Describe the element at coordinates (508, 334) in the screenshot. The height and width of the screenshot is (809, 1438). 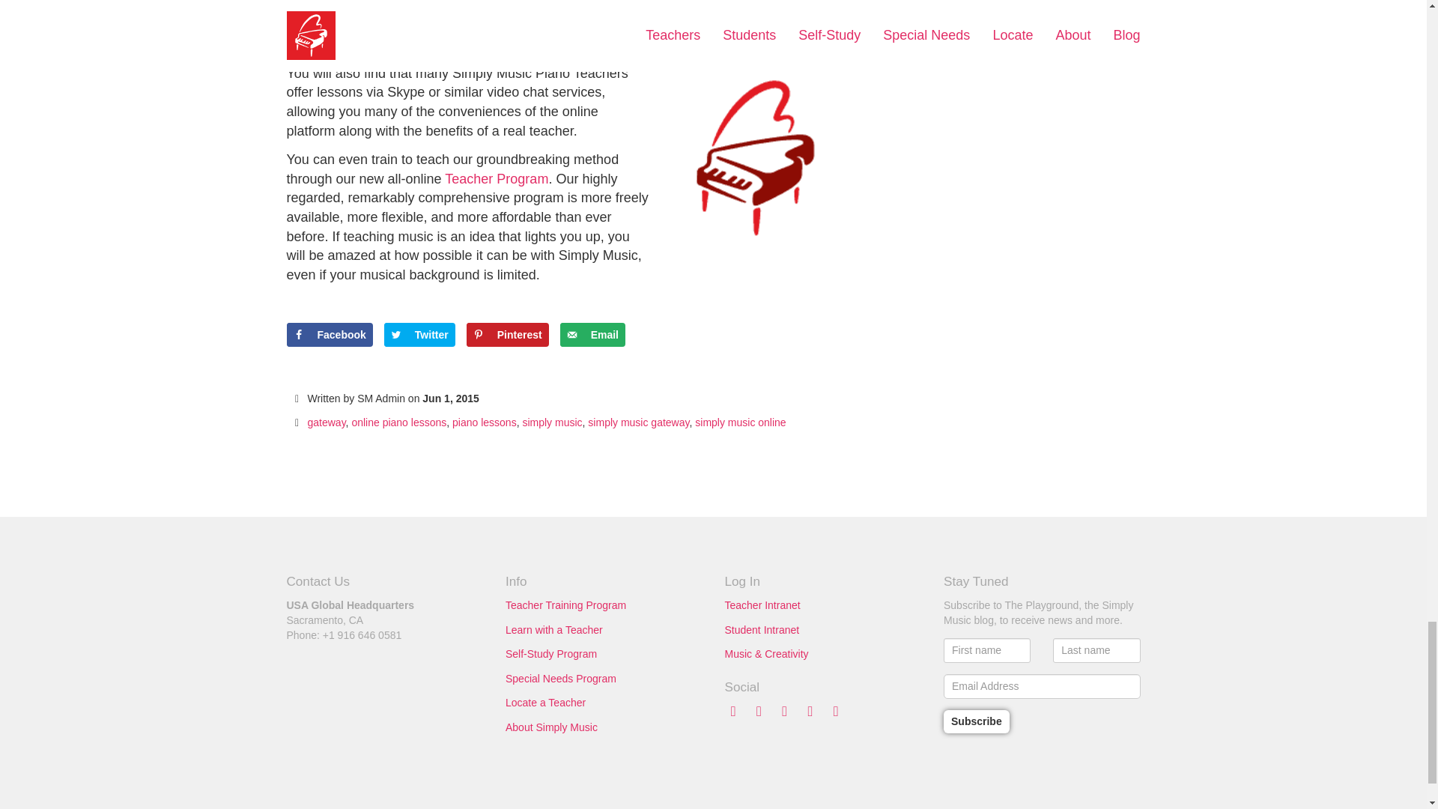
I see `Pinterest` at that location.